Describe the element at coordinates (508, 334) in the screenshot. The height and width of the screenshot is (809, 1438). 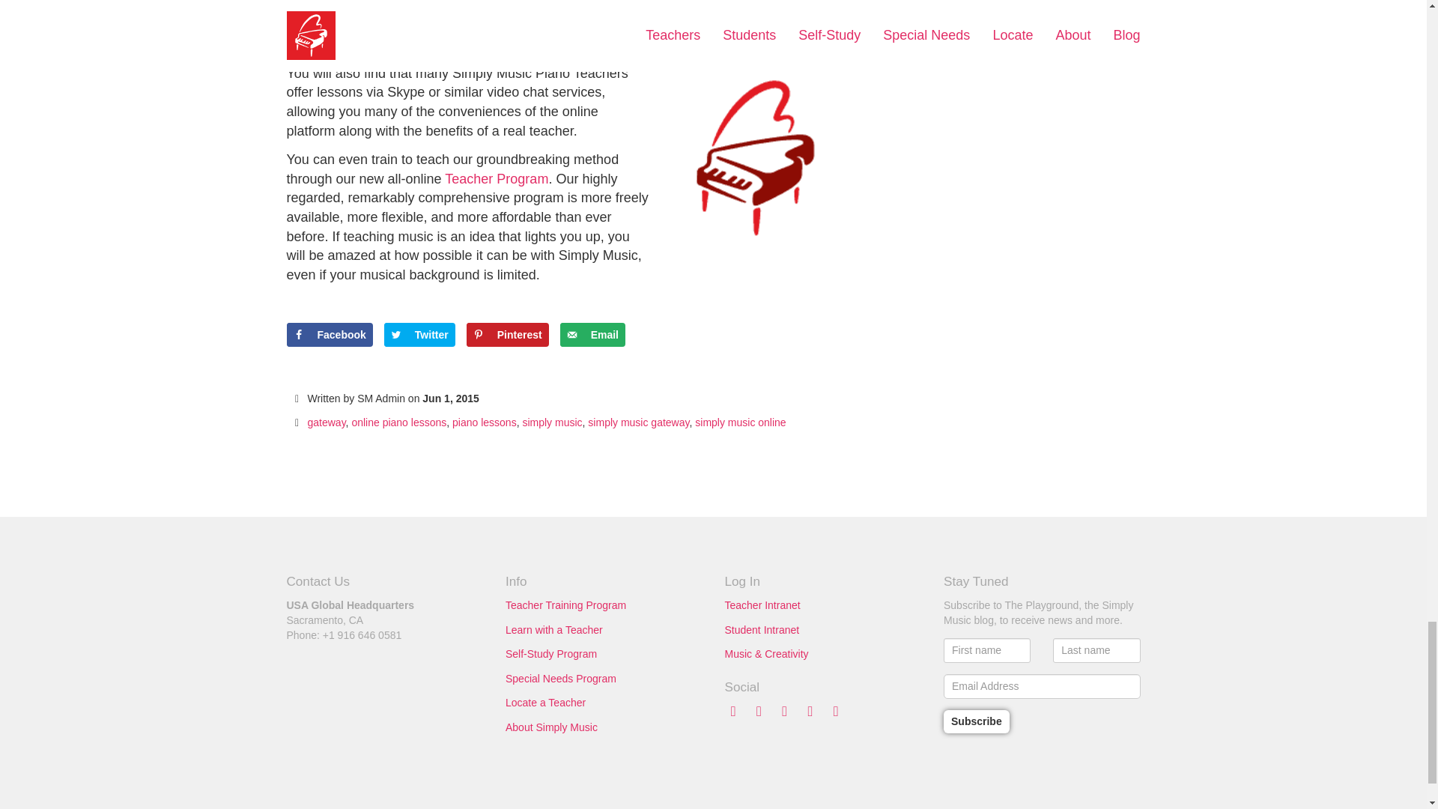
I see `Pinterest` at that location.